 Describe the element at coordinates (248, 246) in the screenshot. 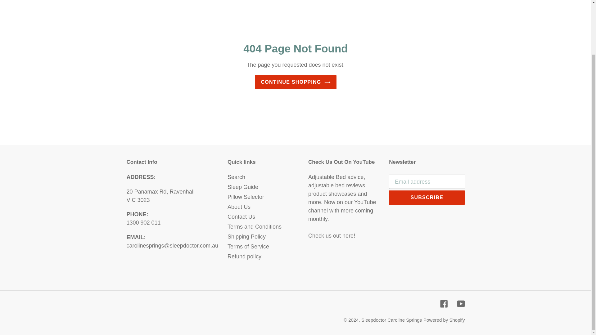

I see `Terms of Service` at that location.